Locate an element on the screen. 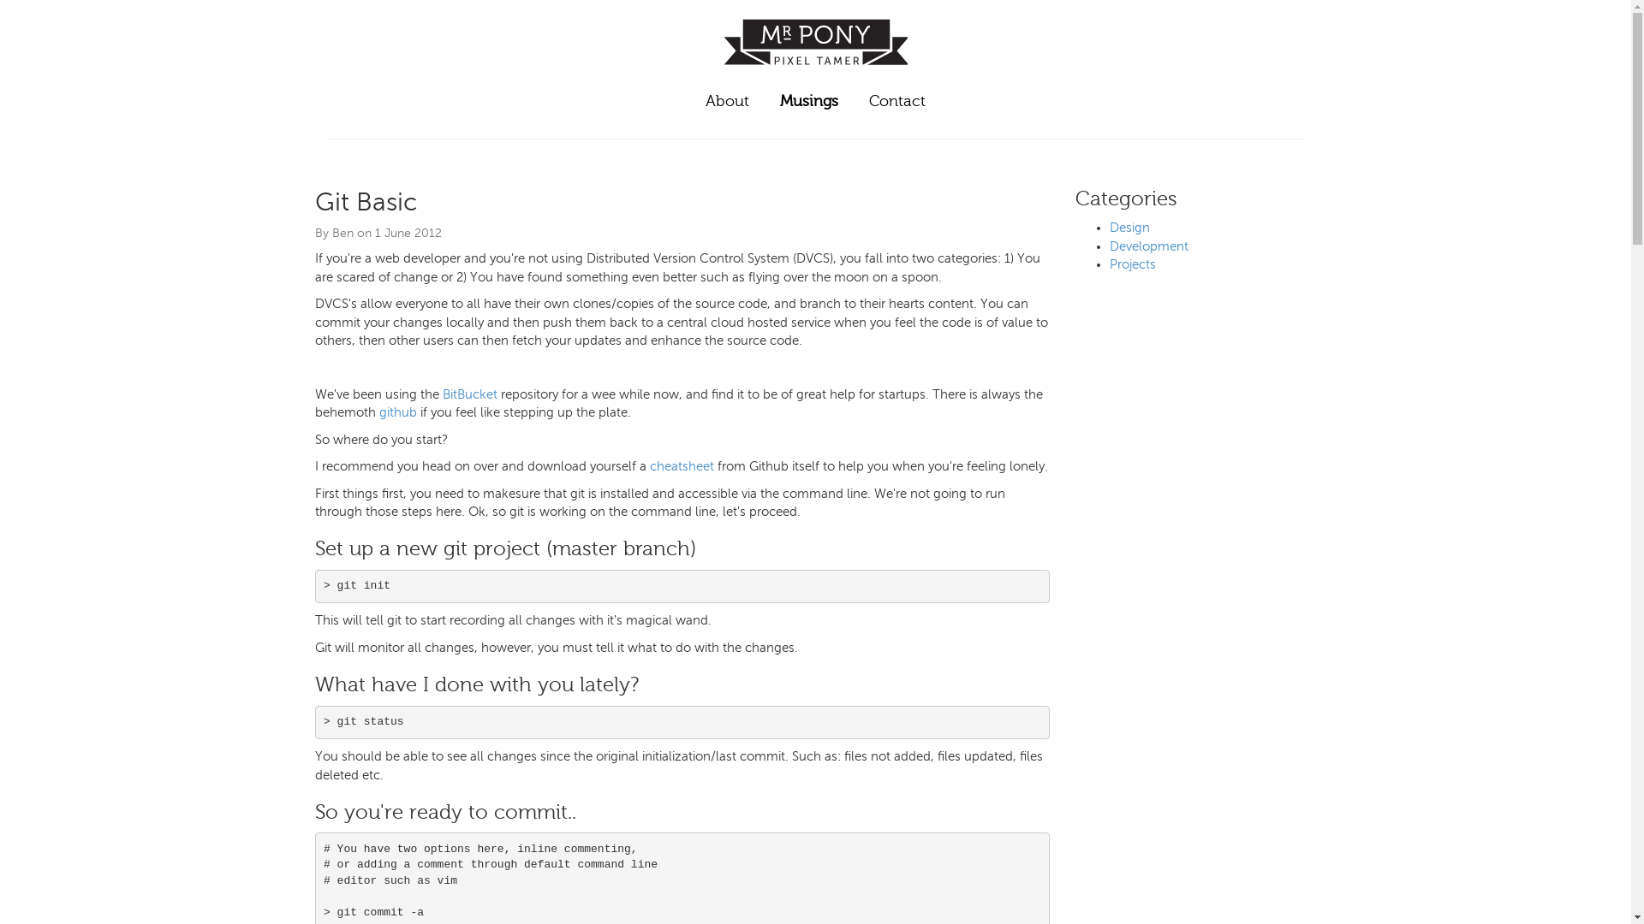 This screenshot has height=924, width=1644. Mr Pony is located at coordinates (816, 73).